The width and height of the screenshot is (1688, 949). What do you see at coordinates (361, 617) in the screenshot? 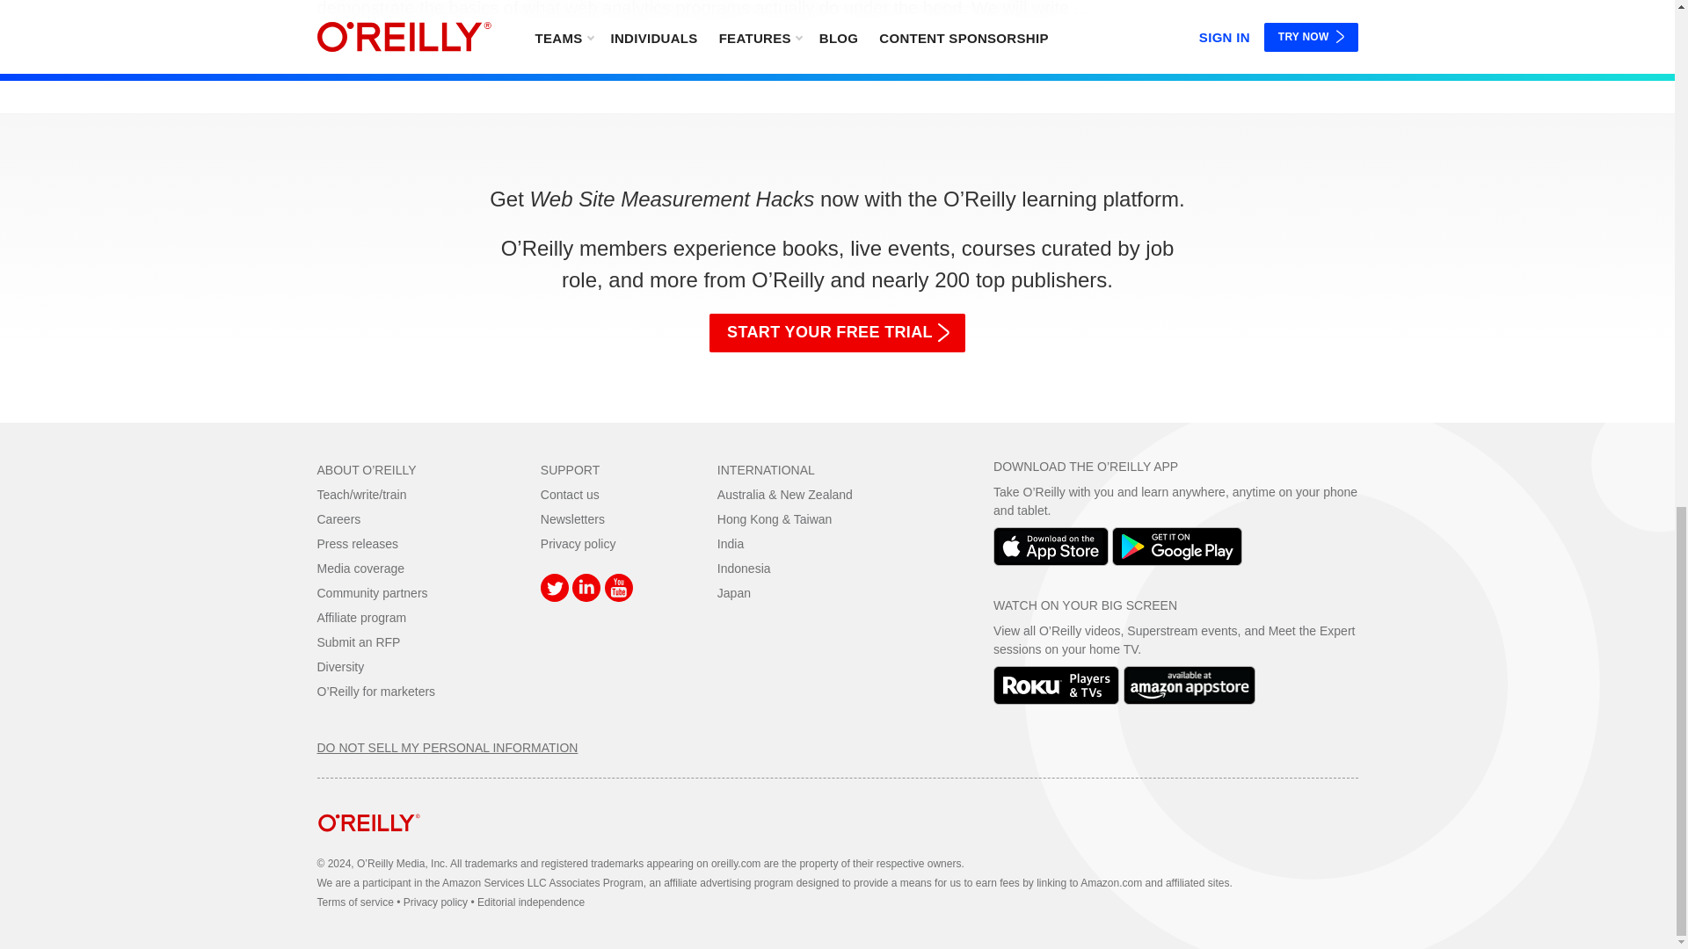
I see `Affiliate program` at bounding box center [361, 617].